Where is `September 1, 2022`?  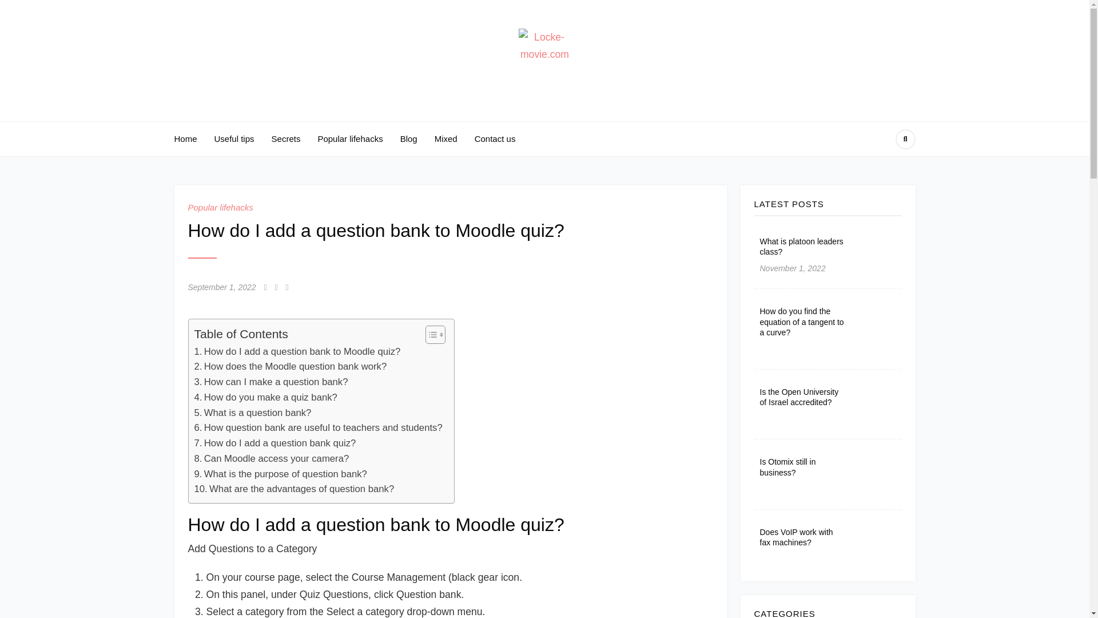
September 1, 2022 is located at coordinates (222, 287).